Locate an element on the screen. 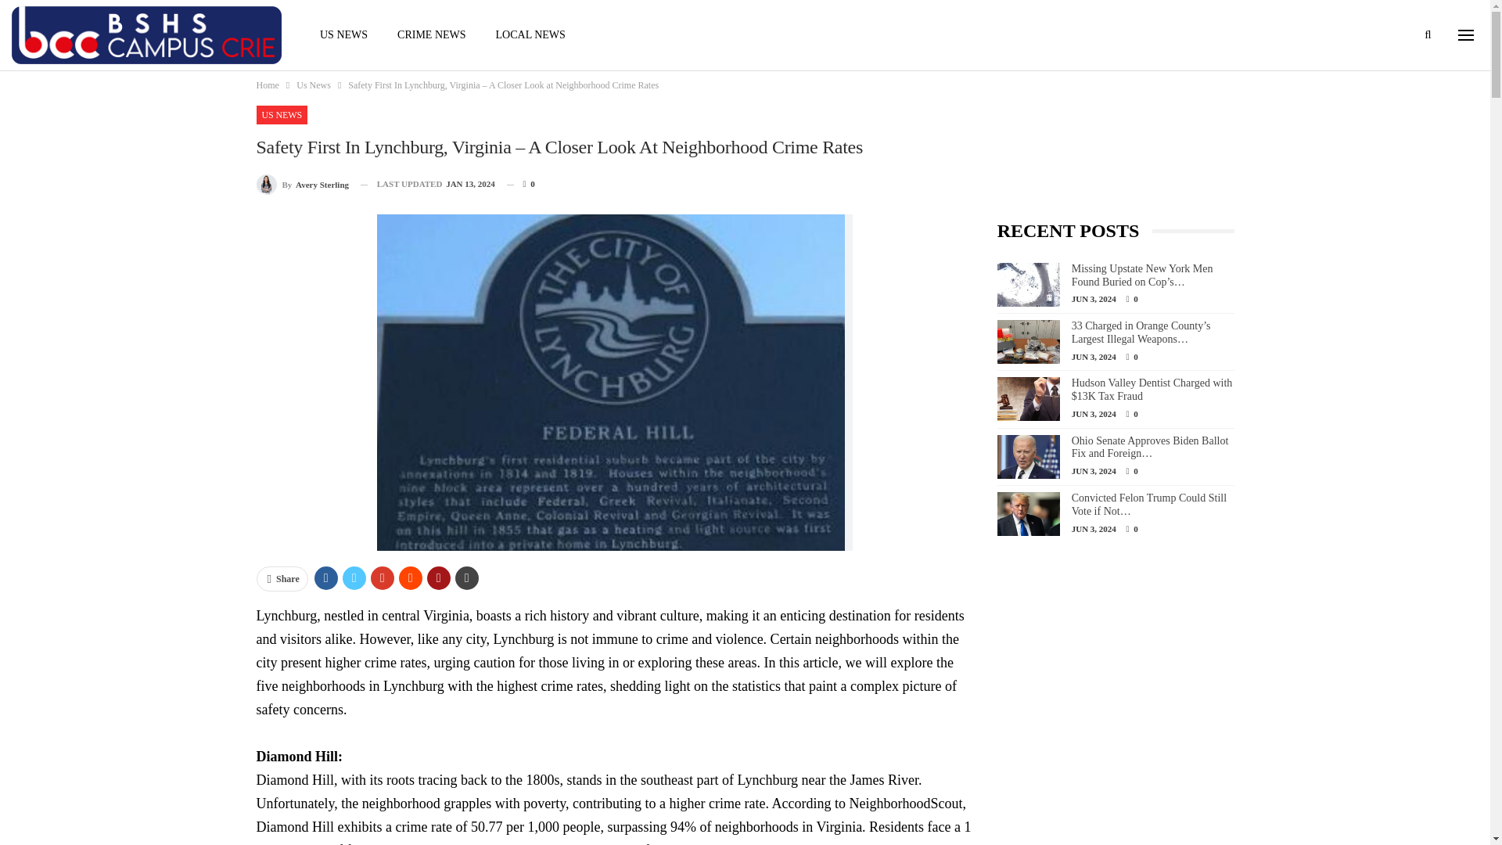 The width and height of the screenshot is (1502, 845). By Avery Sterling is located at coordinates (304, 185).